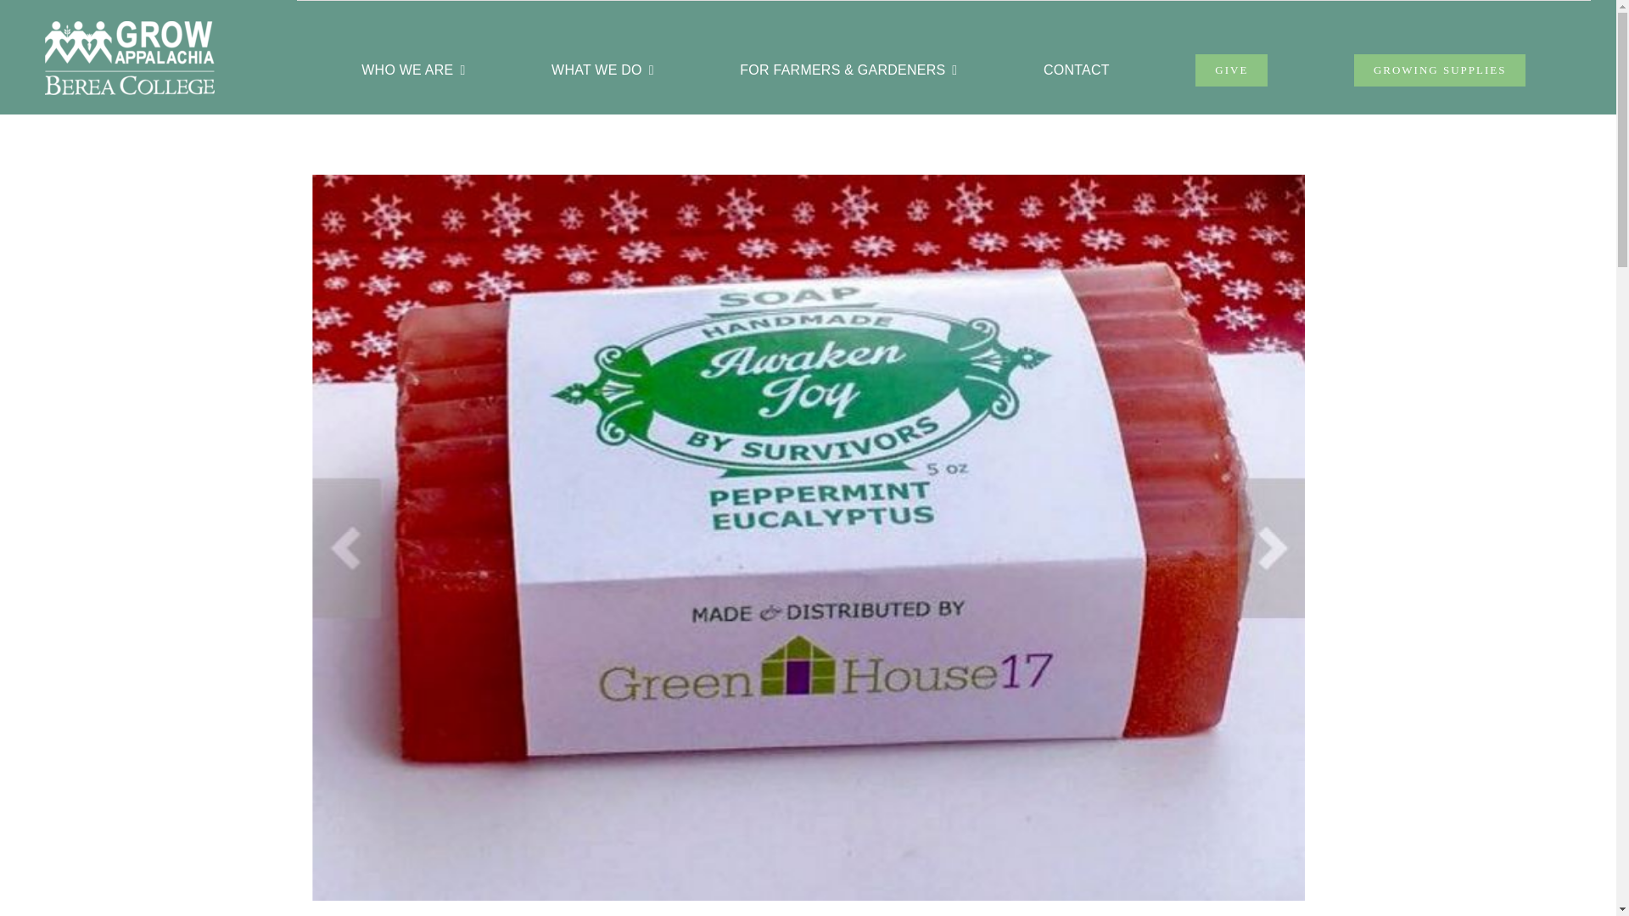 This screenshot has height=916, width=1629. I want to click on WHAT WE DO, so click(602, 70).